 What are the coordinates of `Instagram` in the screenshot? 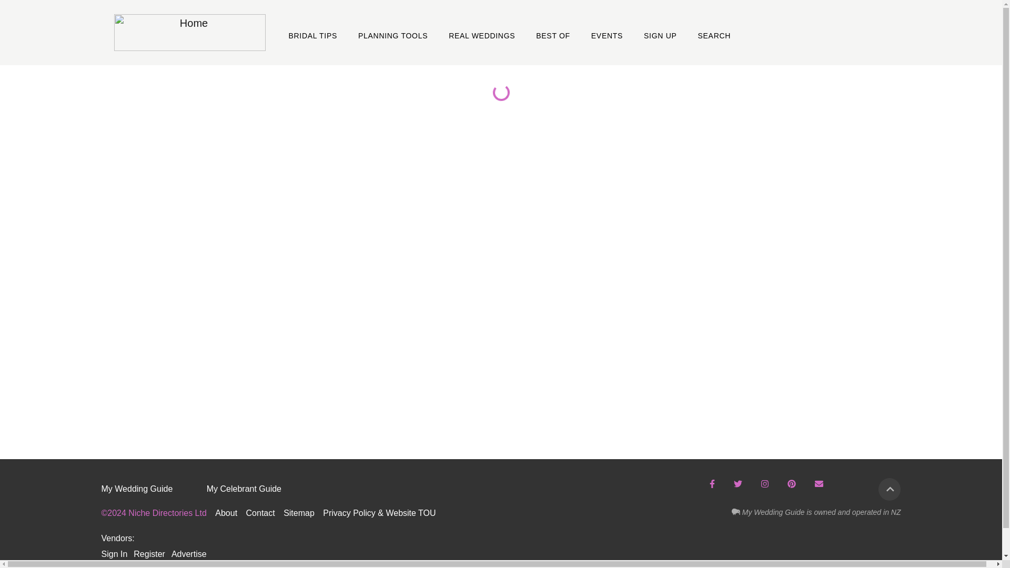 It's located at (764, 484).